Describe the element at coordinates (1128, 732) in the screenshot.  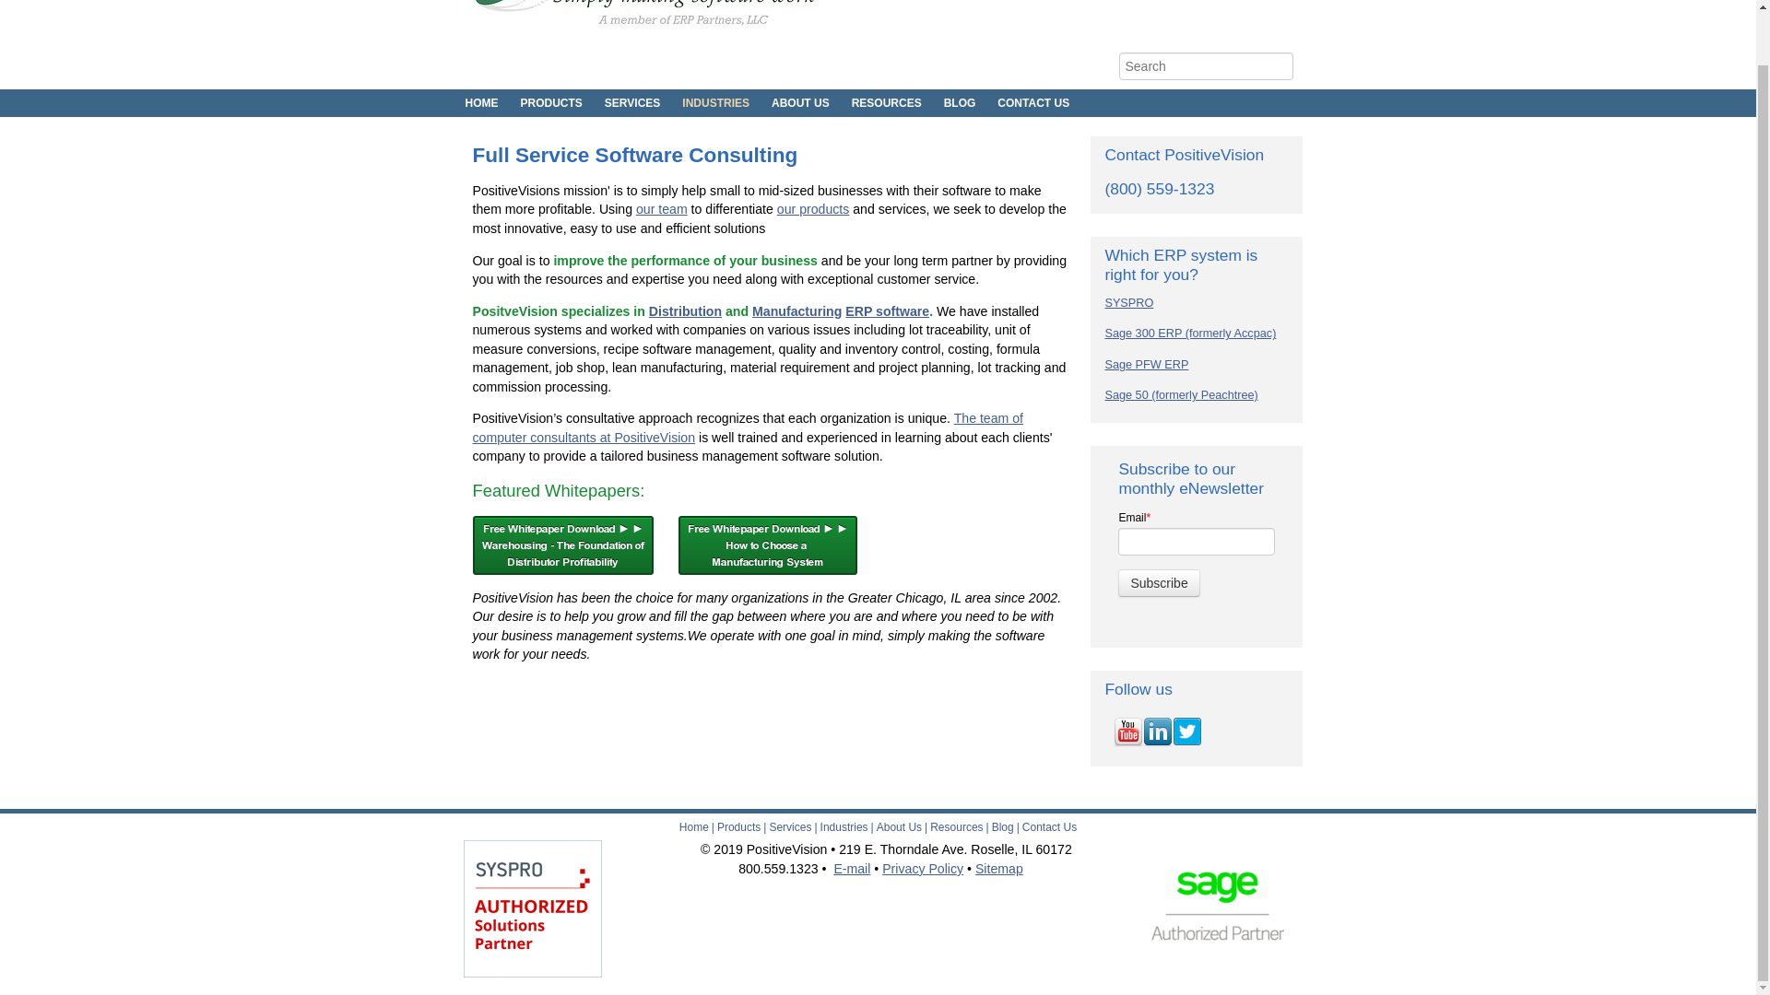
I see `Follow us on YouTube` at that location.